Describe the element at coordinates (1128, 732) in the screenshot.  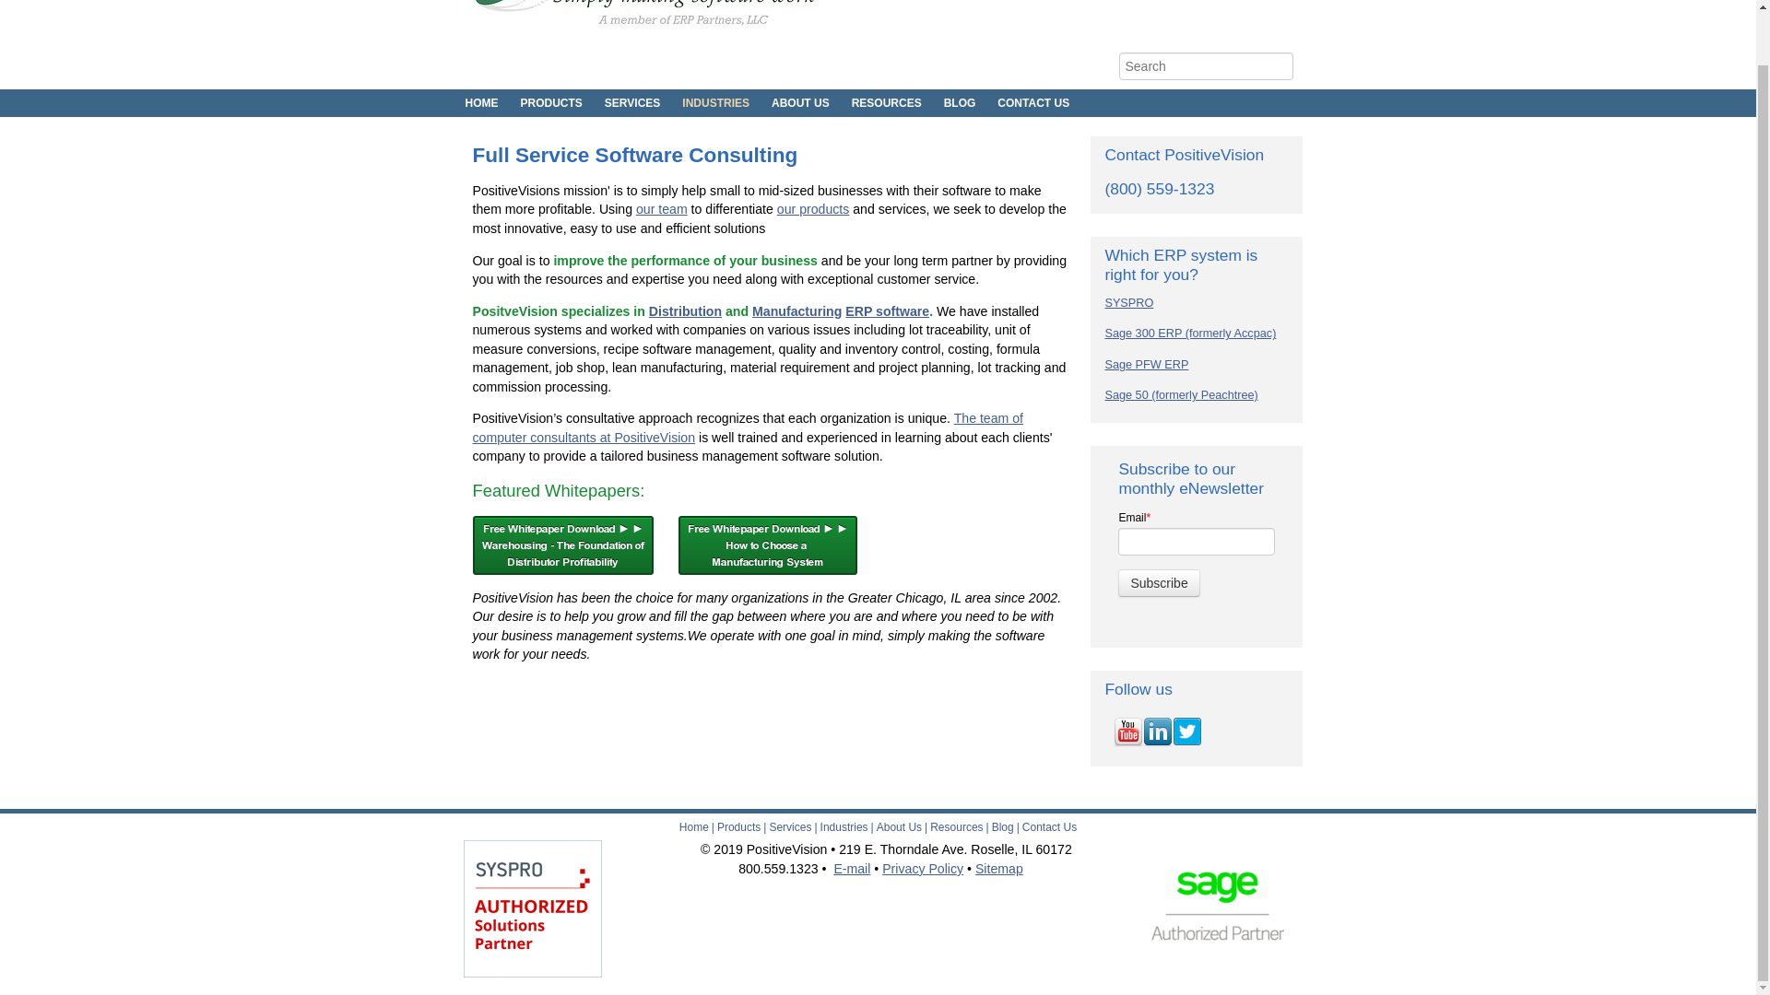
I see `Follow us on YouTube` at that location.